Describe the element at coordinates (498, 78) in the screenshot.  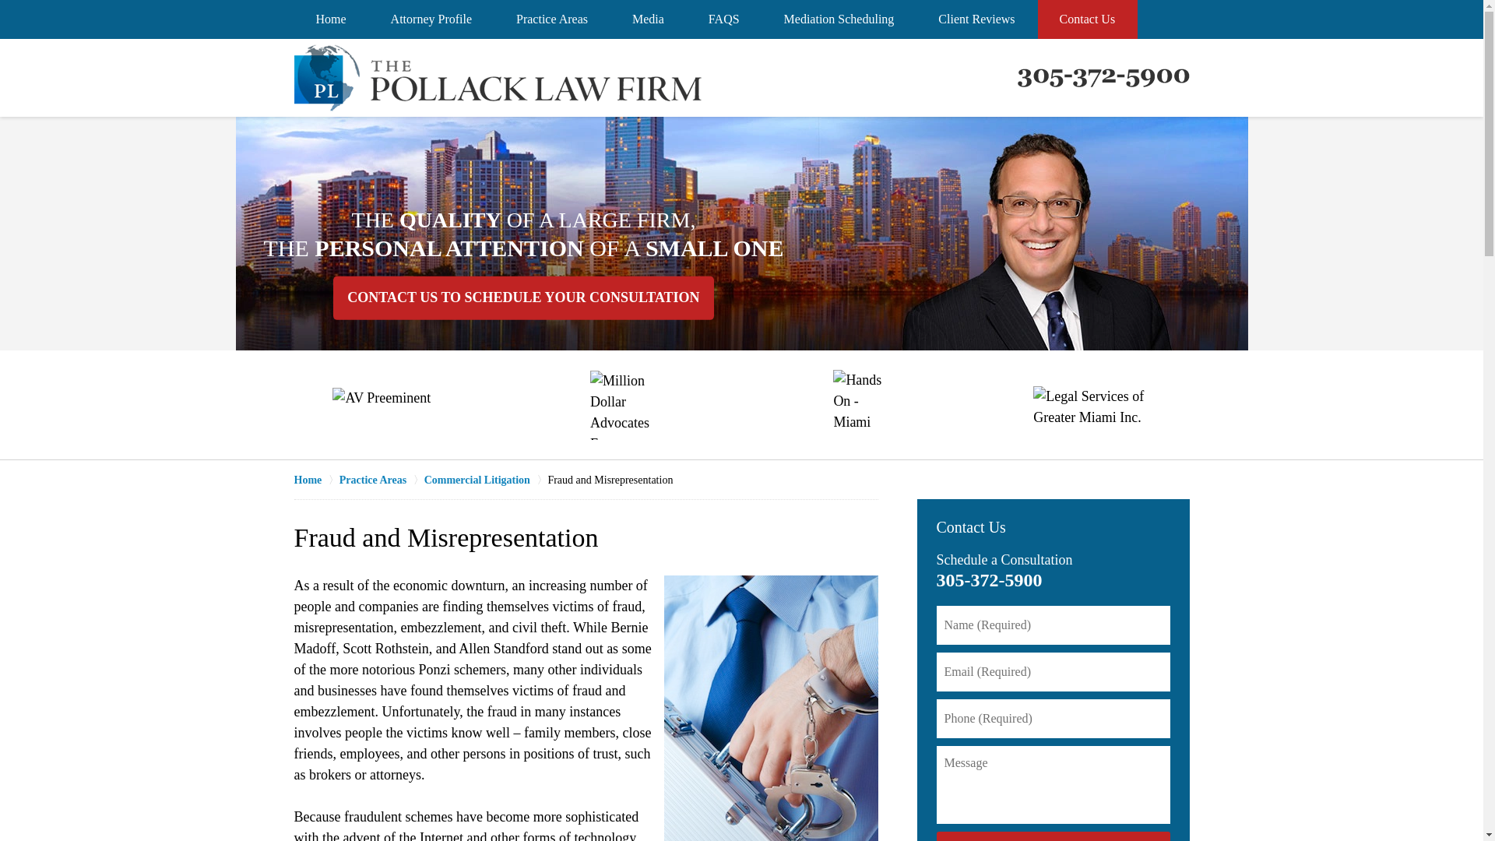
I see `Back to Home` at that location.